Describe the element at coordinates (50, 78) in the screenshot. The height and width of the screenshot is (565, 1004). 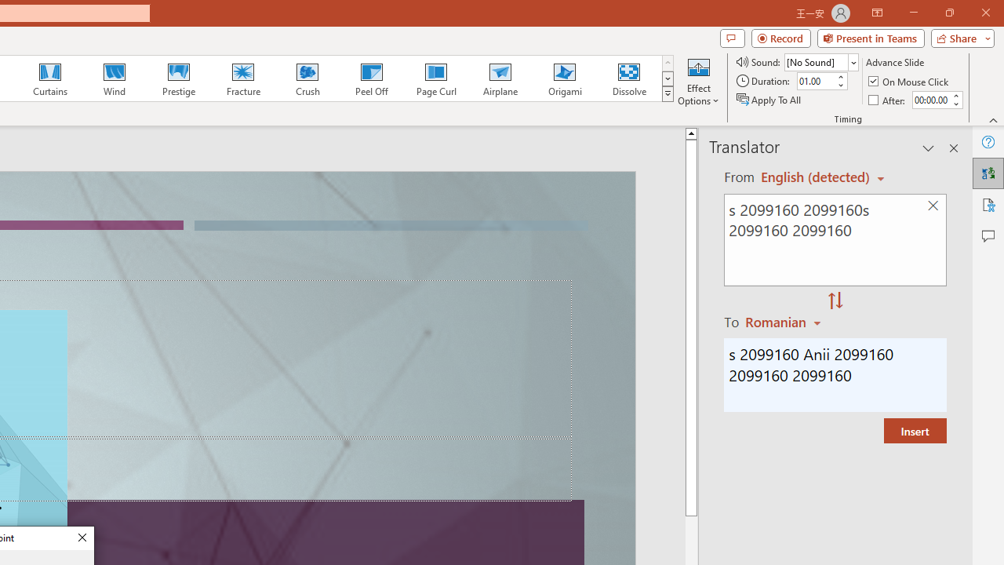
I see `Curtains` at that location.